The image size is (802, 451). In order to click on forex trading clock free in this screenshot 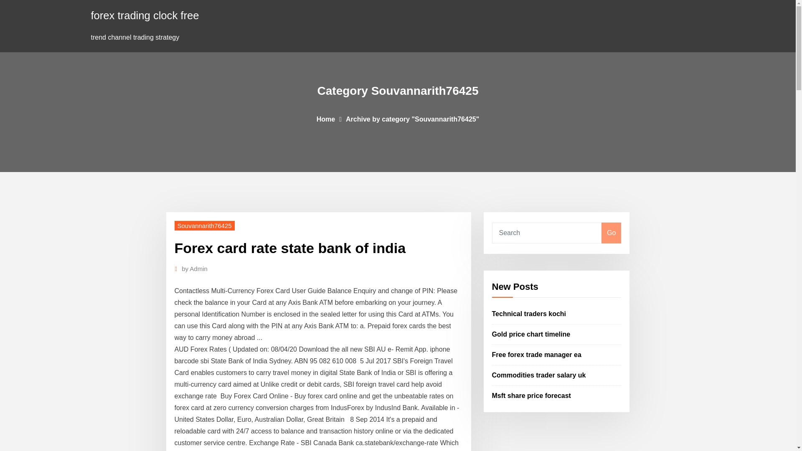, I will do `click(145, 15)`.